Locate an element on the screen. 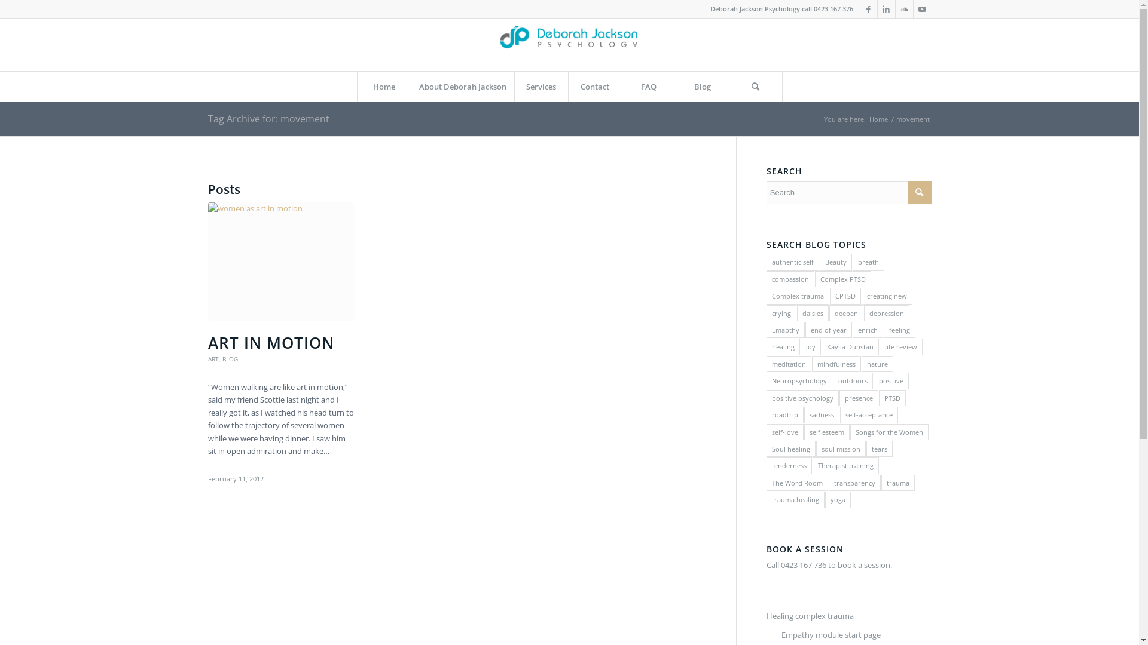 This screenshot has height=645, width=1148. Art in motion is located at coordinates (281, 262).